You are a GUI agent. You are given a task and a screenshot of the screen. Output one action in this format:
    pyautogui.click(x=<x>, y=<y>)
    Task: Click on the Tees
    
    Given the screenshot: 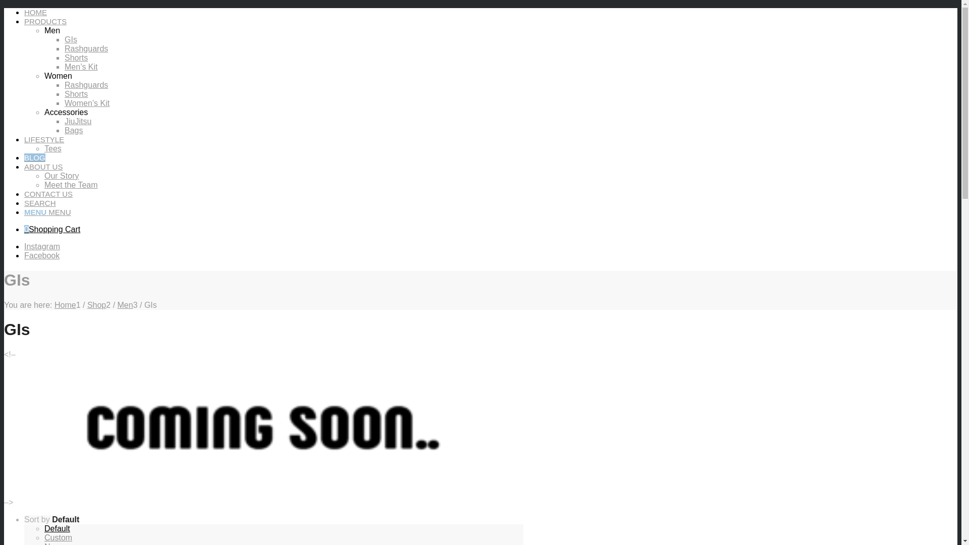 What is the action you would take?
    pyautogui.click(x=53, y=148)
    